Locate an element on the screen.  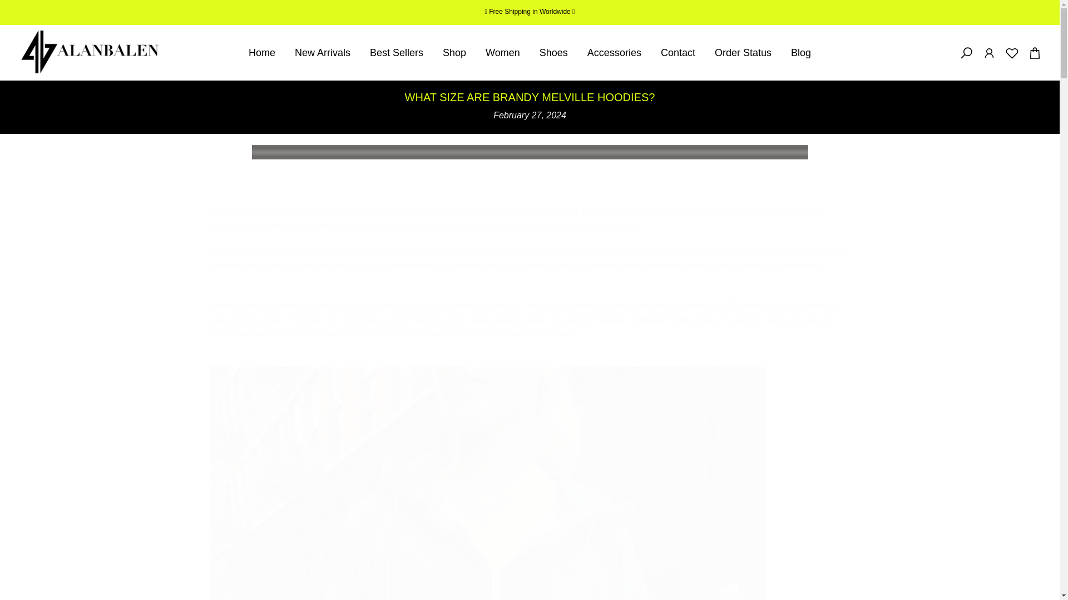
New Arrivals is located at coordinates (323, 53).